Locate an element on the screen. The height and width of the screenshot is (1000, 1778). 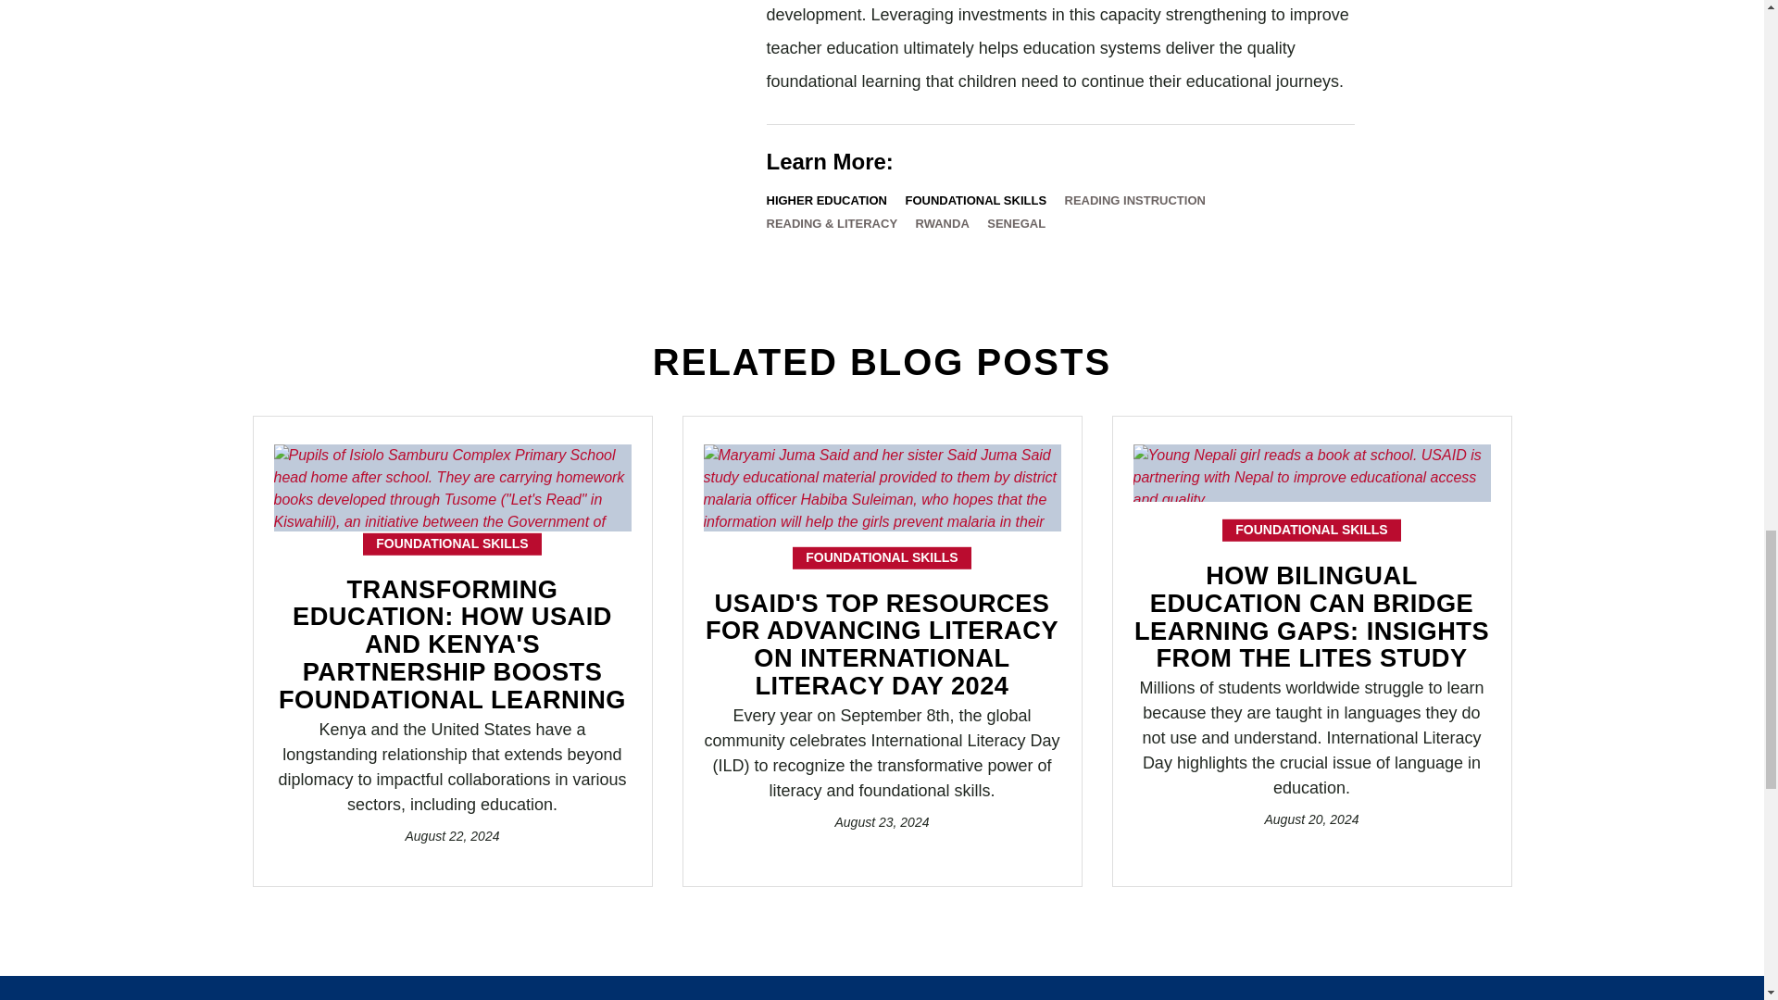
Senegal is located at coordinates (1015, 225).